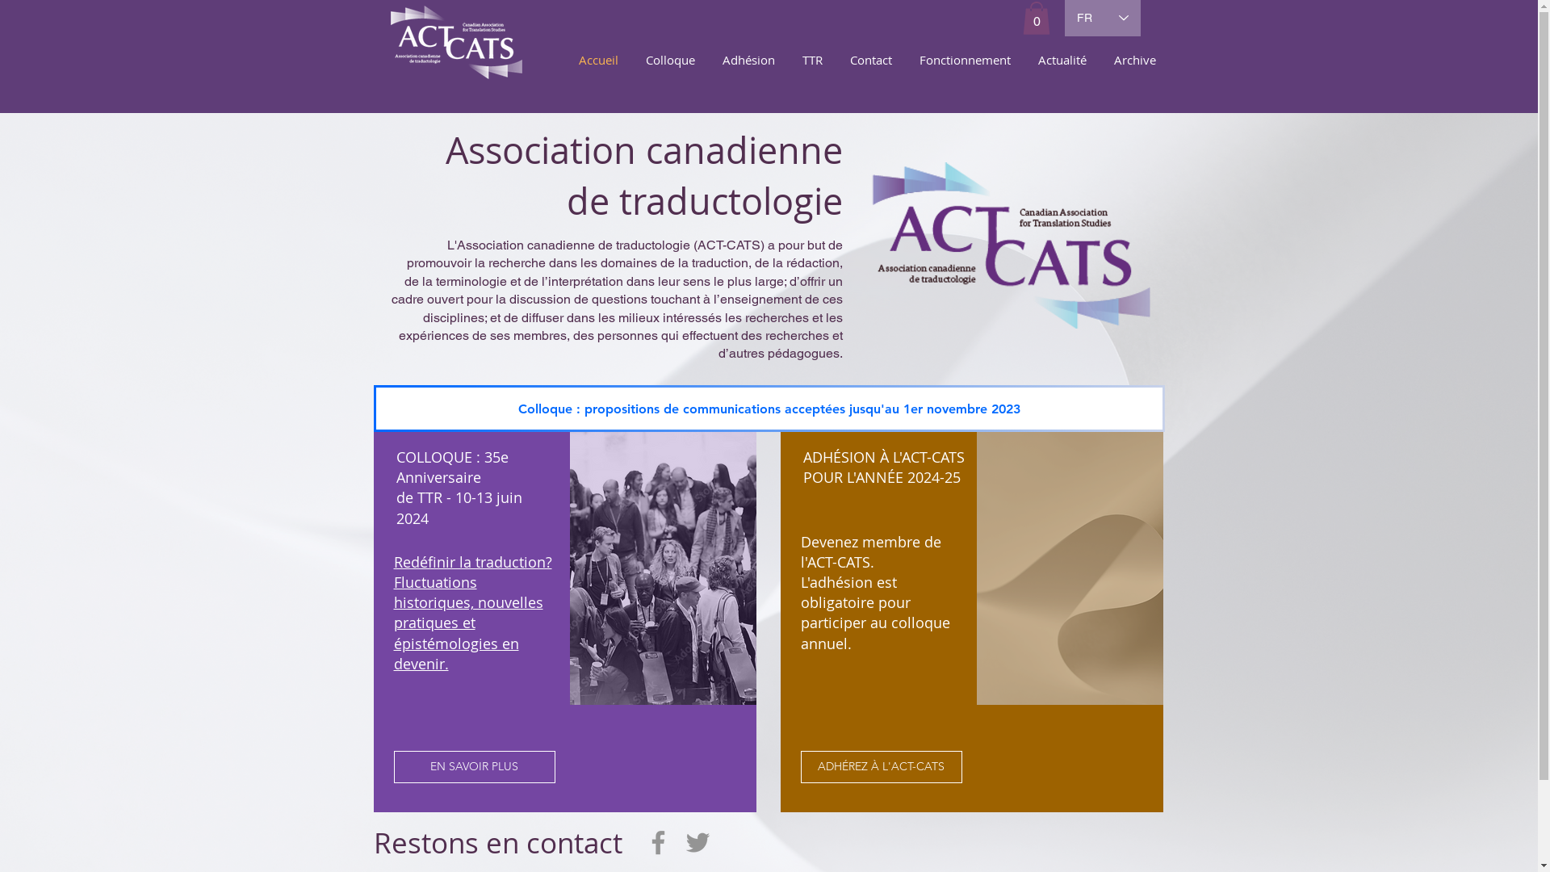  Describe the element at coordinates (475, 767) in the screenshot. I see `EN SAVOIR PLUS` at that location.